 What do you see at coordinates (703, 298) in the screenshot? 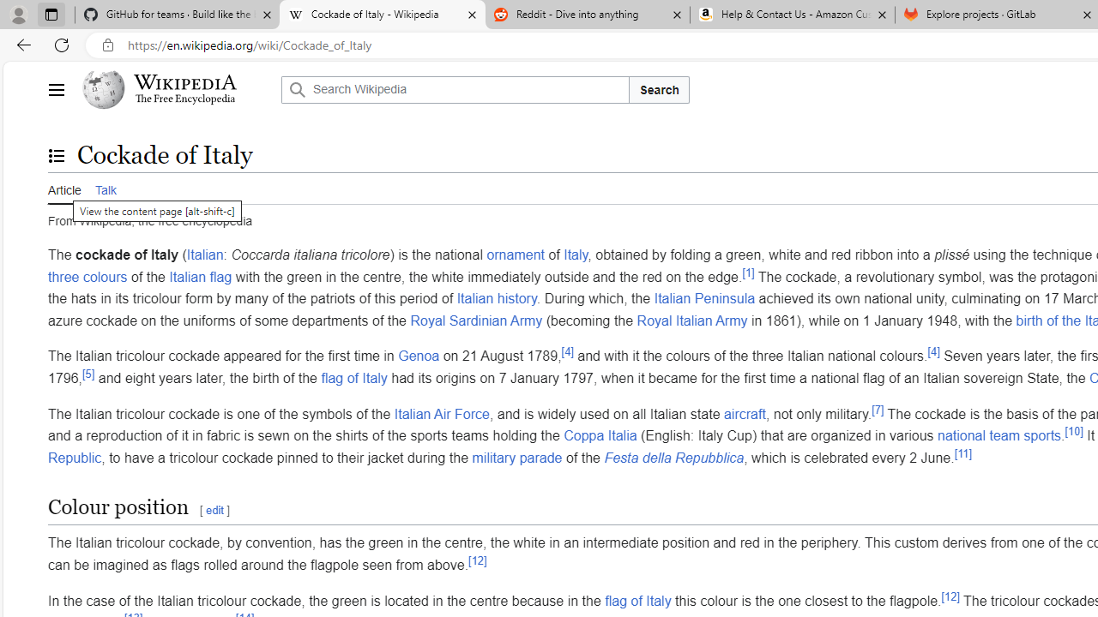
I see `Italian Peninsula` at bounding box center [703, 298].